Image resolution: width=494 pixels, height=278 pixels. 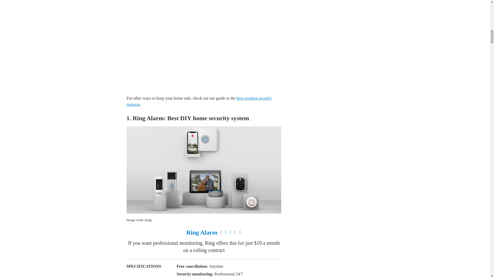 I want to click on Ring Alarm, so click(x=202, y=232).